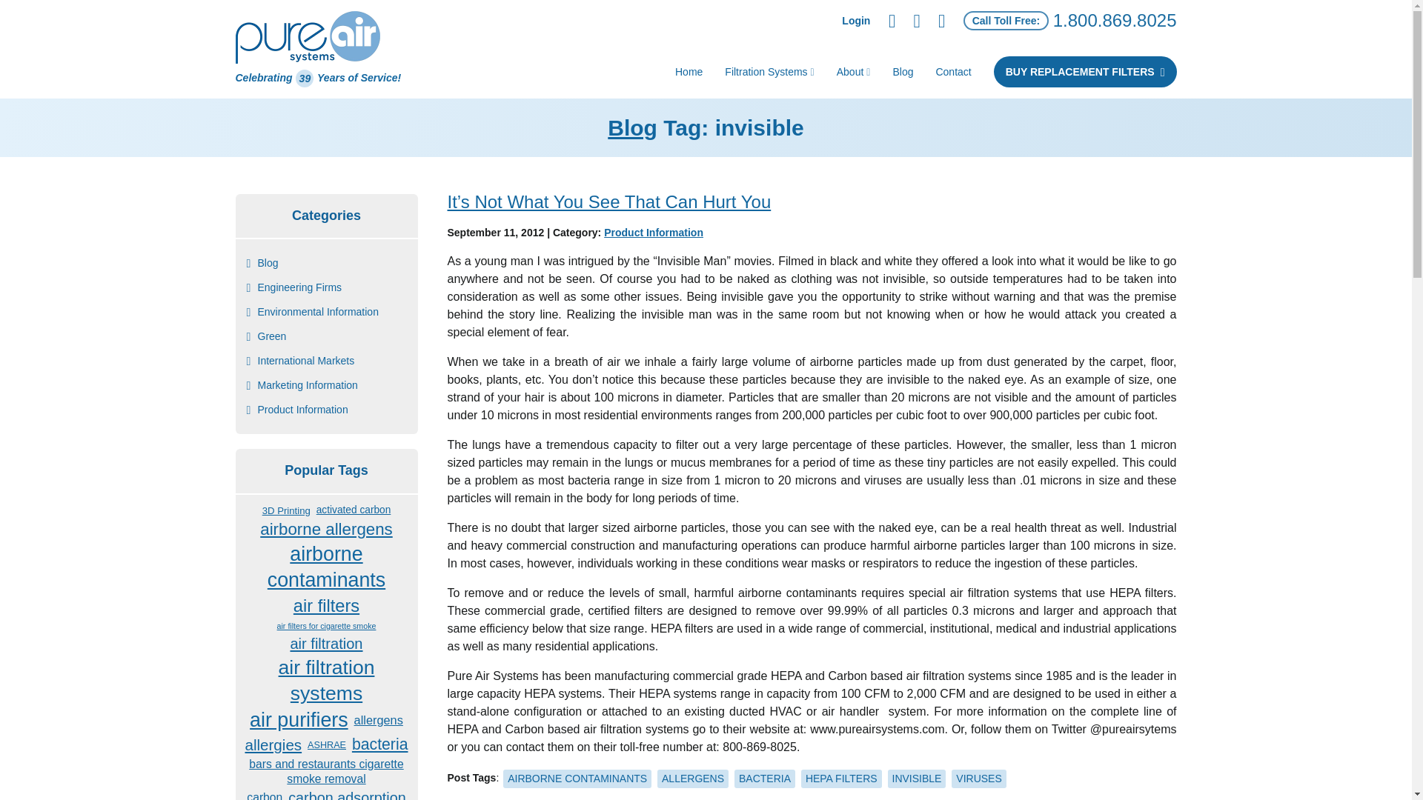 The image size is (1423, 800). I want to click on Product Information, so click(653, 232).